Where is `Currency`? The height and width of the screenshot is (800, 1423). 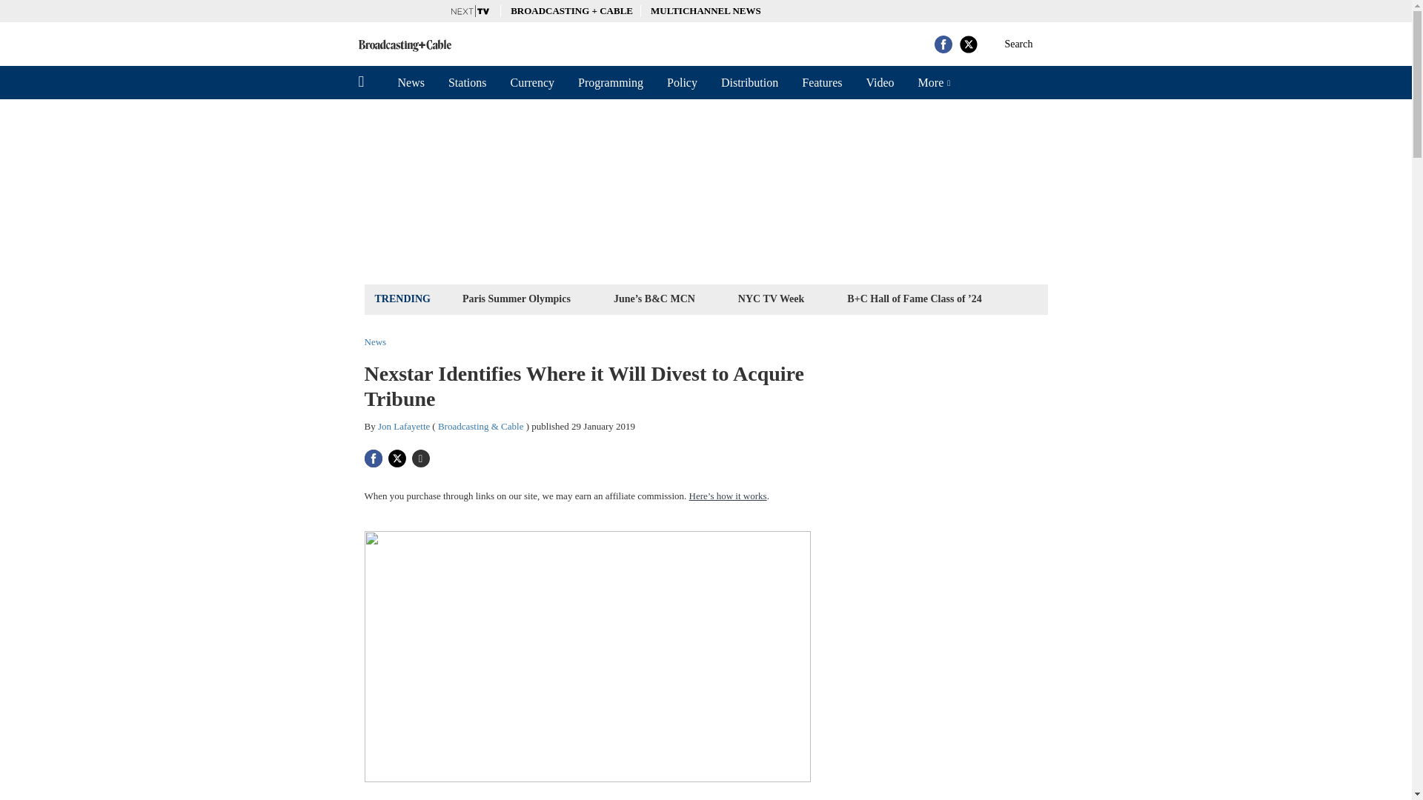
Currency is located at coordinates (532, 82).